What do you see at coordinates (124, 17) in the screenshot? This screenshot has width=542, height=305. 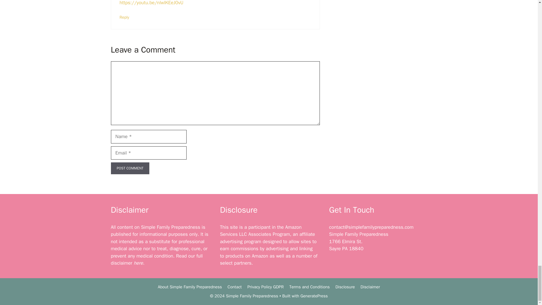 I see `Reply` at bounding box center [124, 17].